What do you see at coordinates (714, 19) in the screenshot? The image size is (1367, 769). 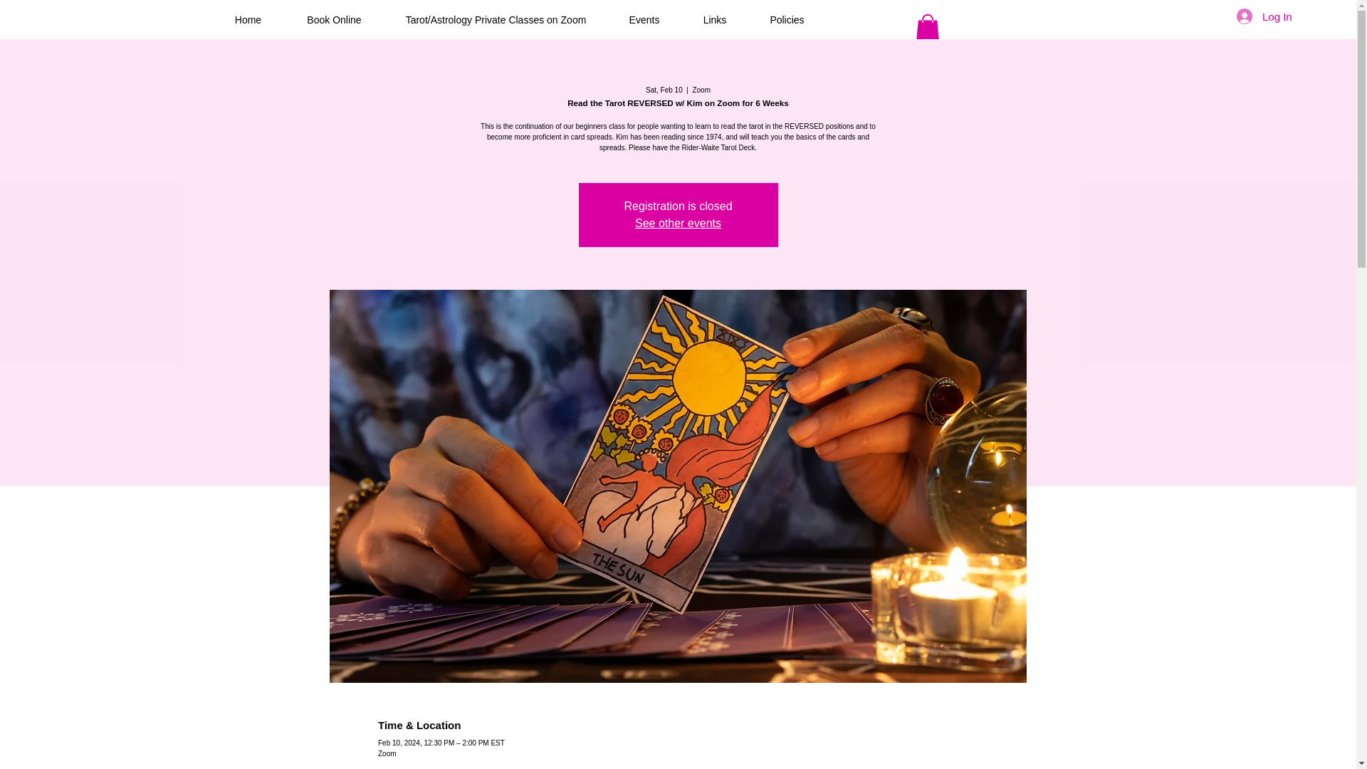 I see `Links` at bounding box center [714, 19].